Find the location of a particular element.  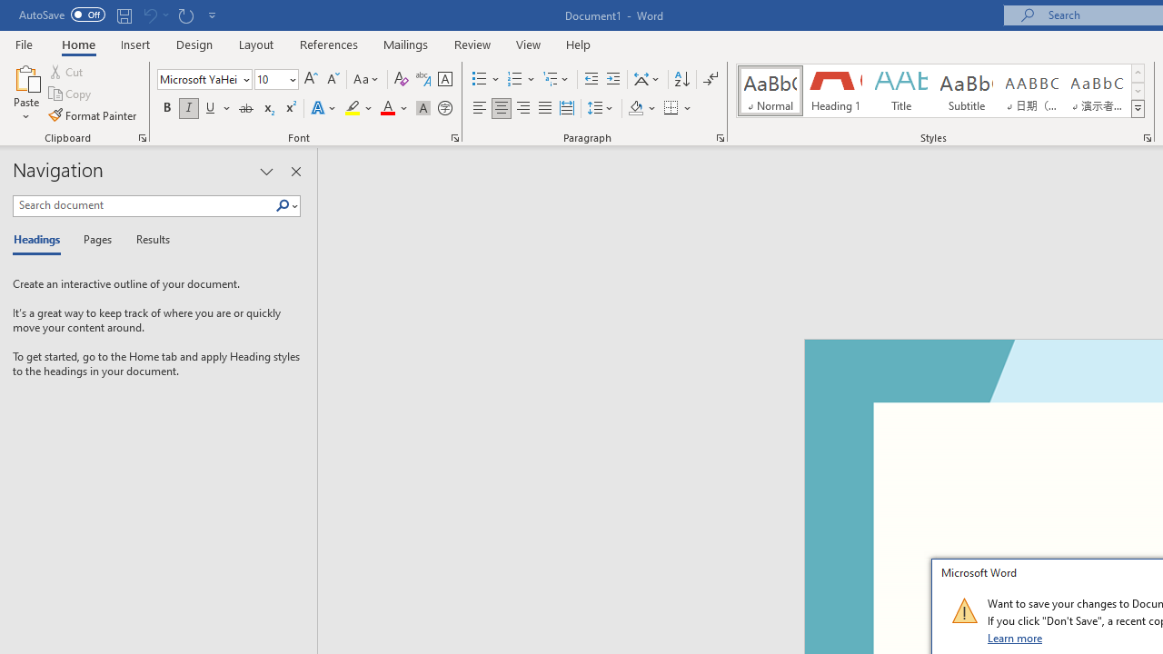

Title is located at coordinates (901, 91).